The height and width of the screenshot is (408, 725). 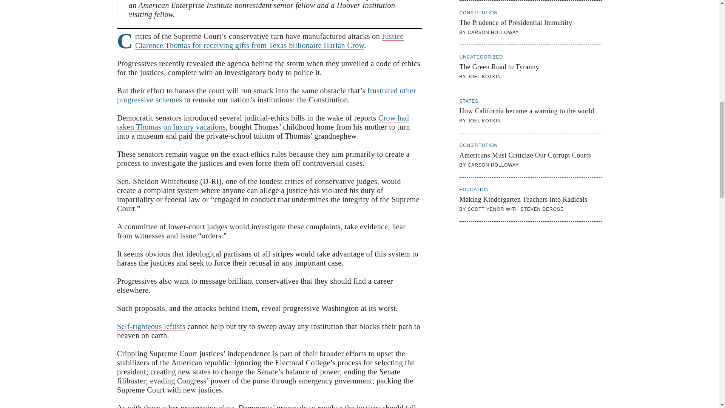 What do you see at coordinates (267, 95) in the screenshot?
I see `Self-righteous leftists` at bounding box center [267, 95].